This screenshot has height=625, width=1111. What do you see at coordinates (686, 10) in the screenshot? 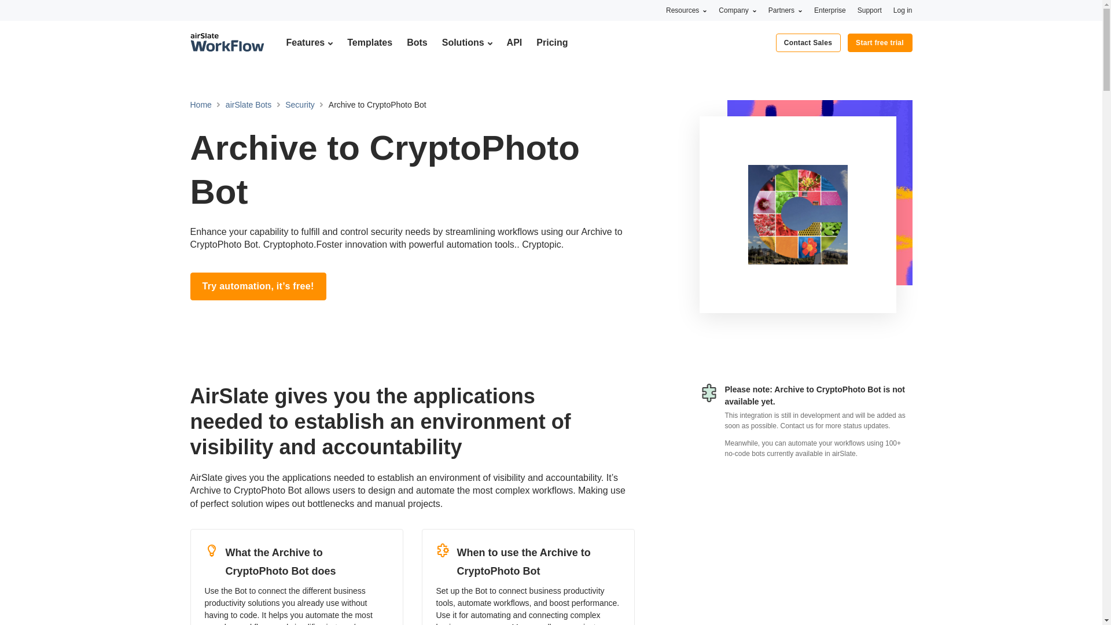
I see `Resources` at bounding box center [686, 10].